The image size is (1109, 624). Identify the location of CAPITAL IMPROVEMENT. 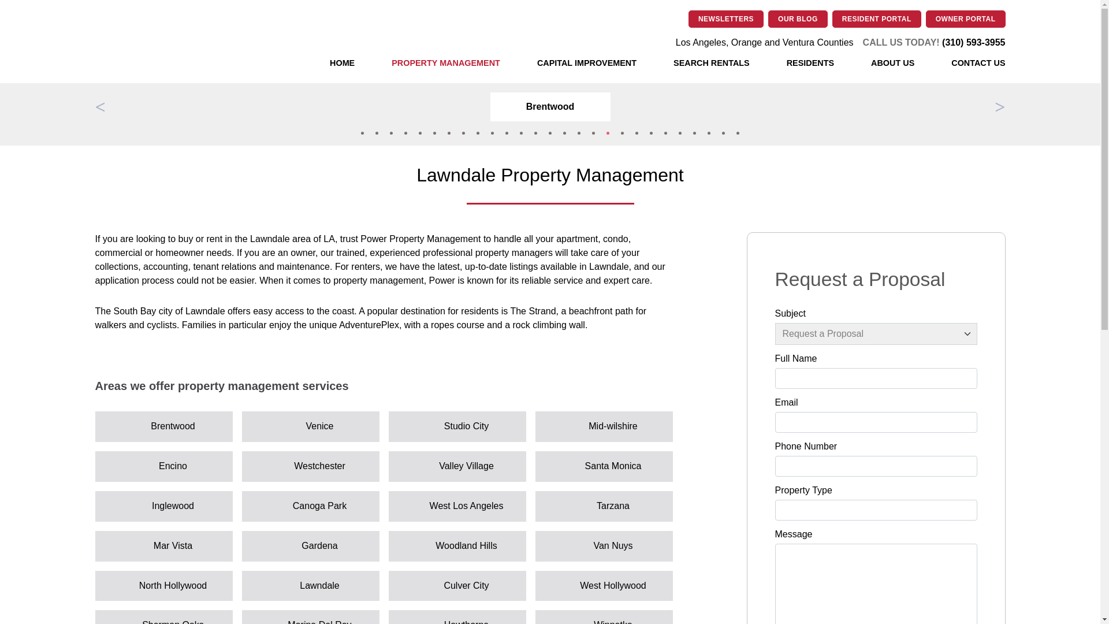
(587, 63).